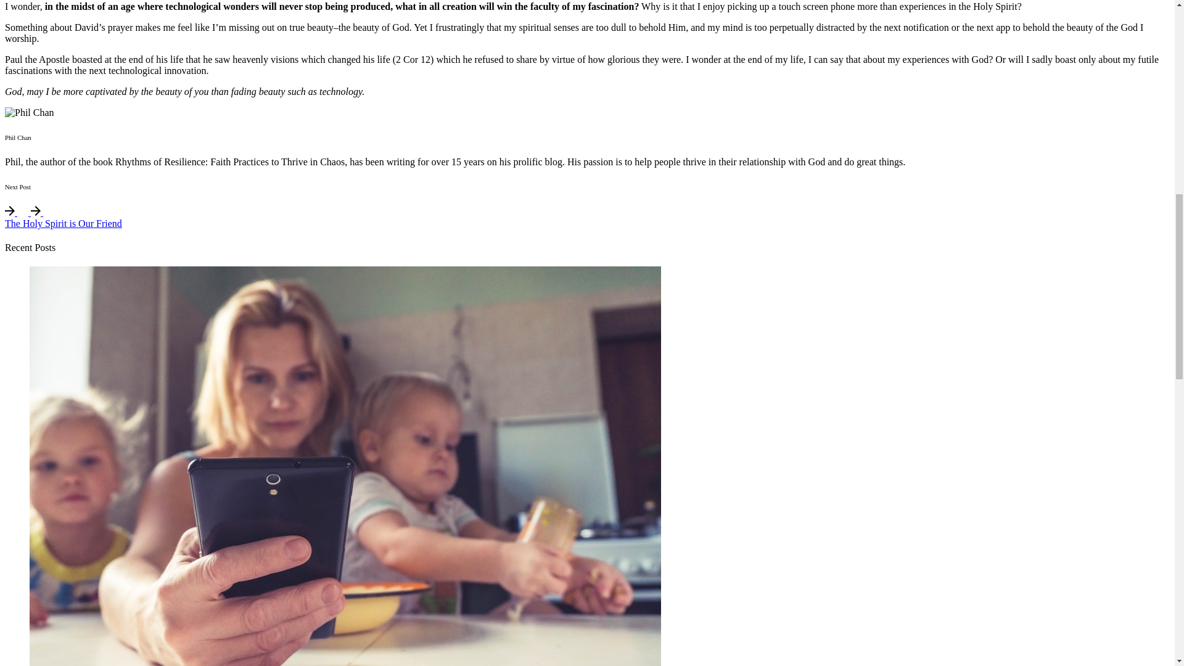 The height and width of the screenshot is (666, 1184). Describe the element at coordinates (63, 223) in the screenshot. I see `The Holy Spirit is Our Friend` at that location.